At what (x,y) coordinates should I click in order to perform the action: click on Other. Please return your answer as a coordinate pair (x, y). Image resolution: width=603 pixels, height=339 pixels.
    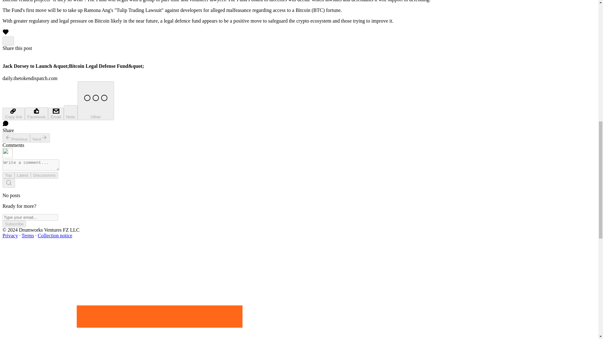
    Looking at the image, I should click on (95, 101).